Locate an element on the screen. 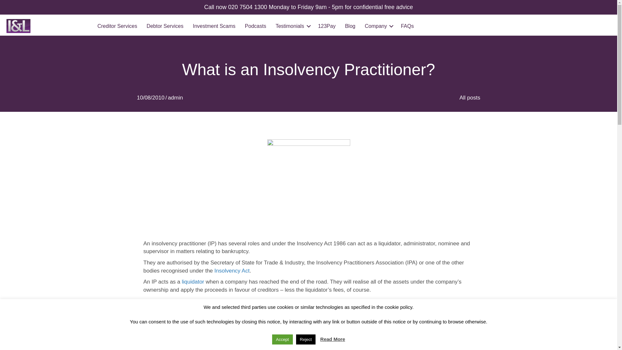 This screenshot has width=622, height=350. Debtor Services is located at coordinates (165, 26).